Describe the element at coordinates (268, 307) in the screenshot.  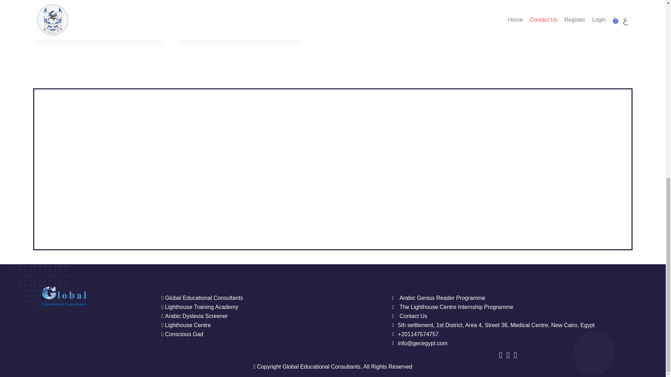
I see `Lighthouse Training Academy` at that location.